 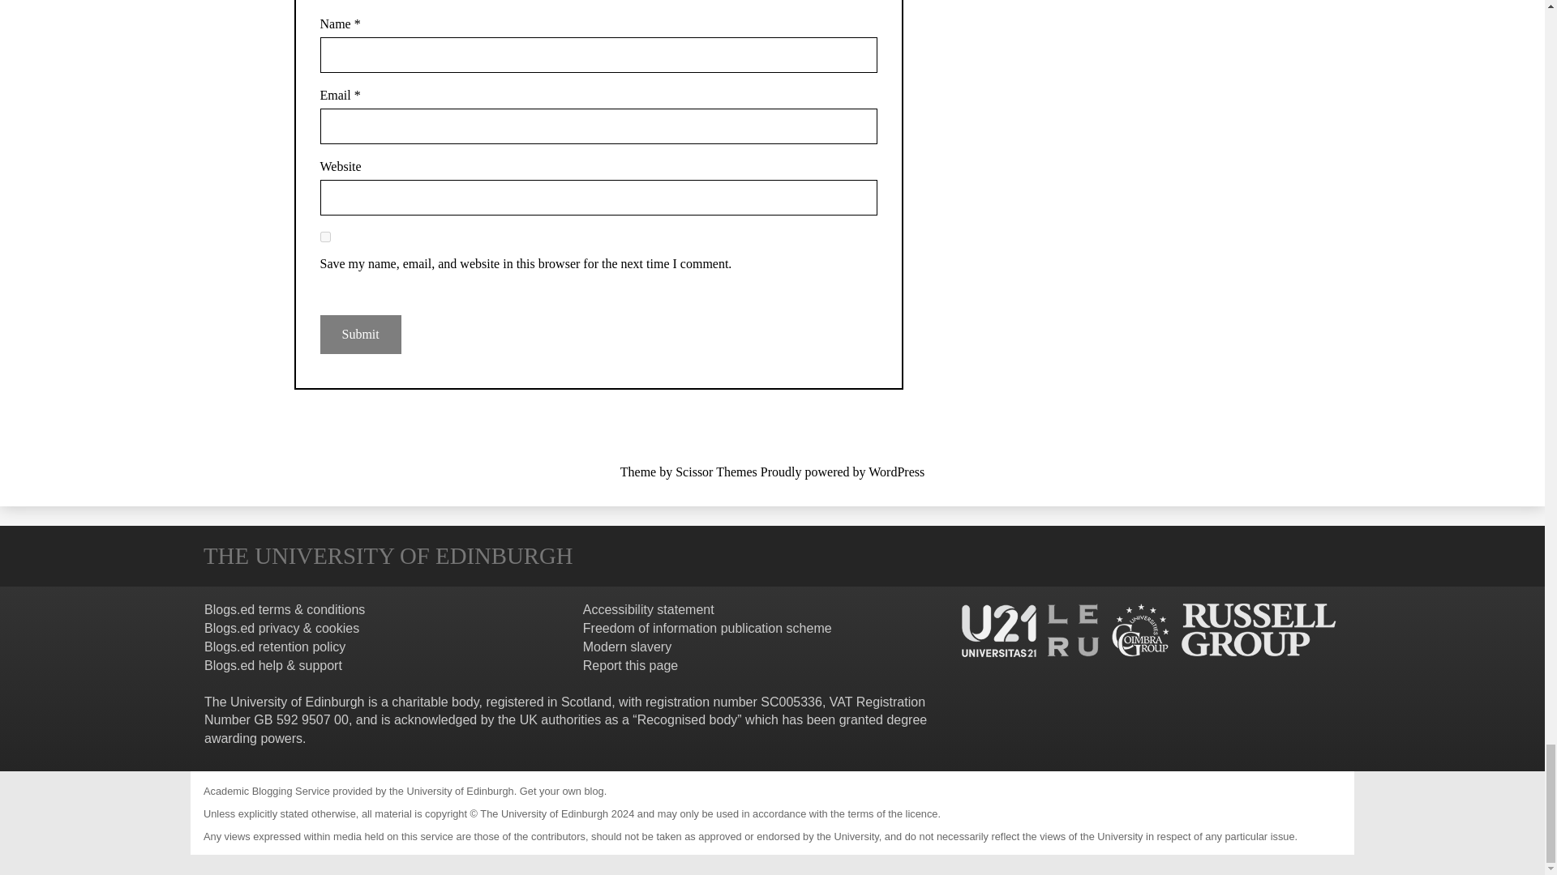 What do you see at coordinates (897, 472) in the screenshot?
I see `WordPress` at bounding box center [897, 472].